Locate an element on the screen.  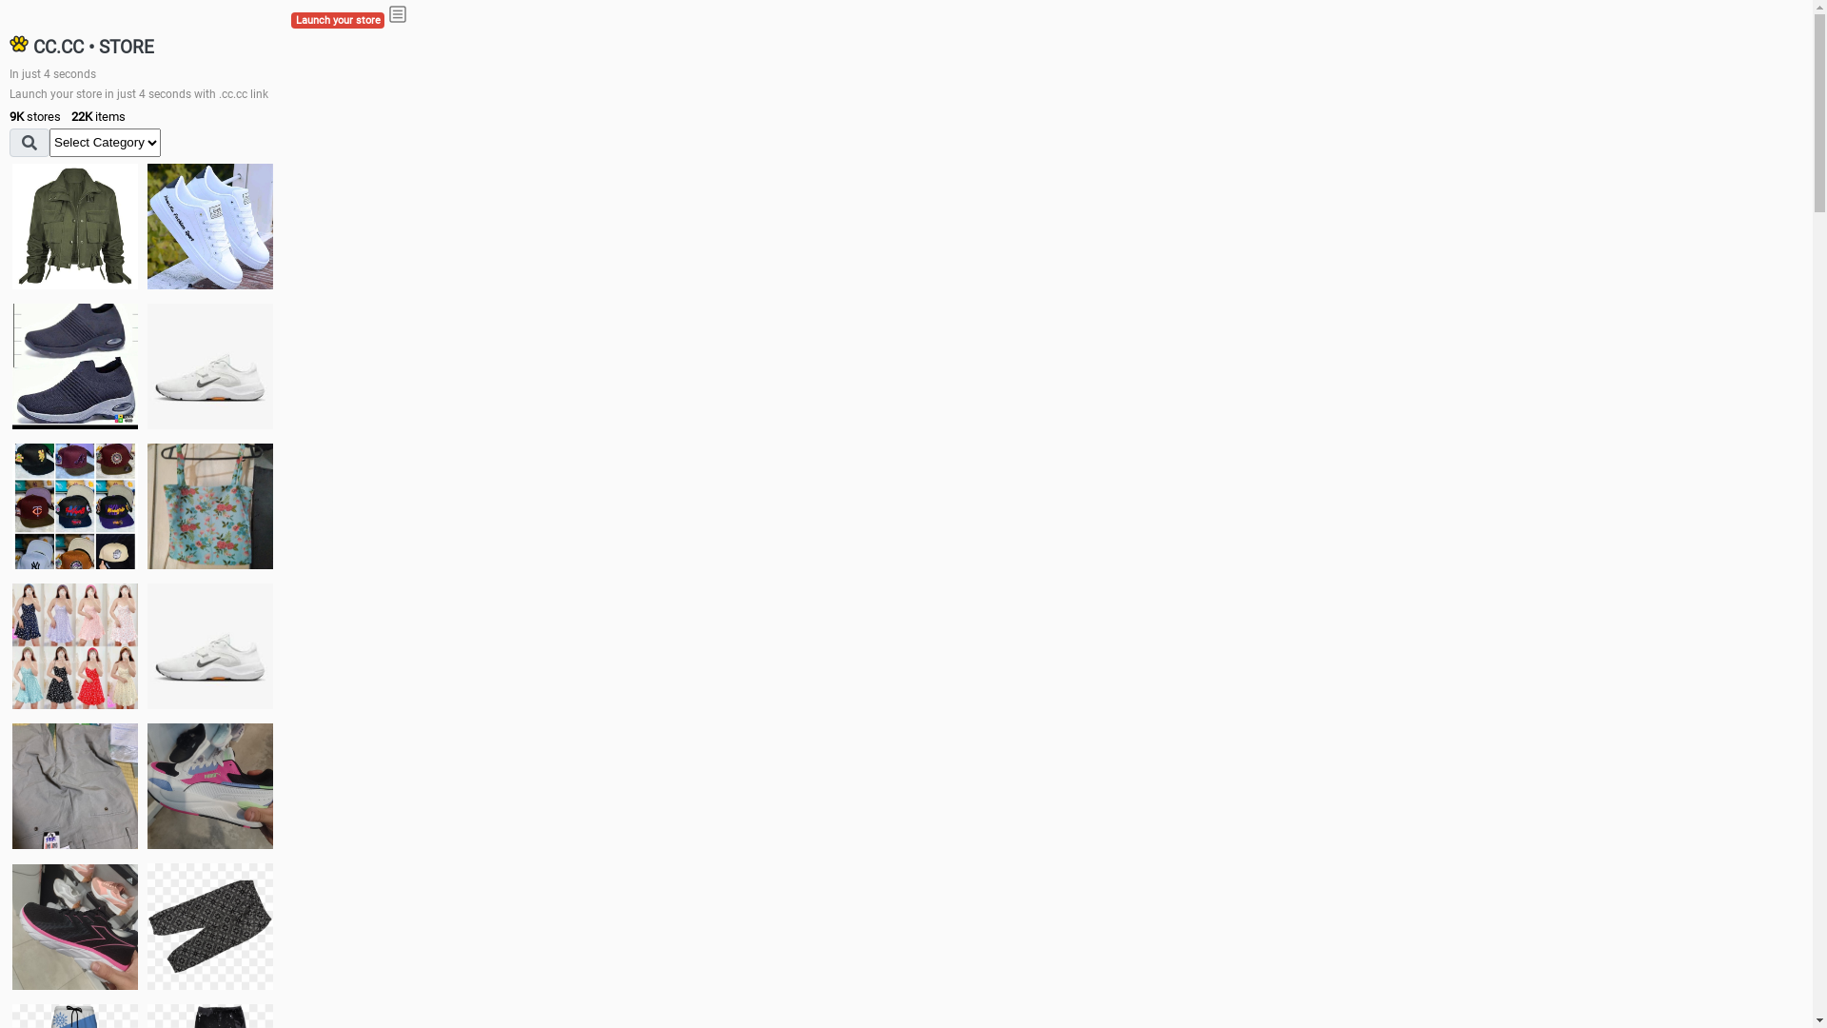
Dress/square nect top is located at coordinates (75, 645).